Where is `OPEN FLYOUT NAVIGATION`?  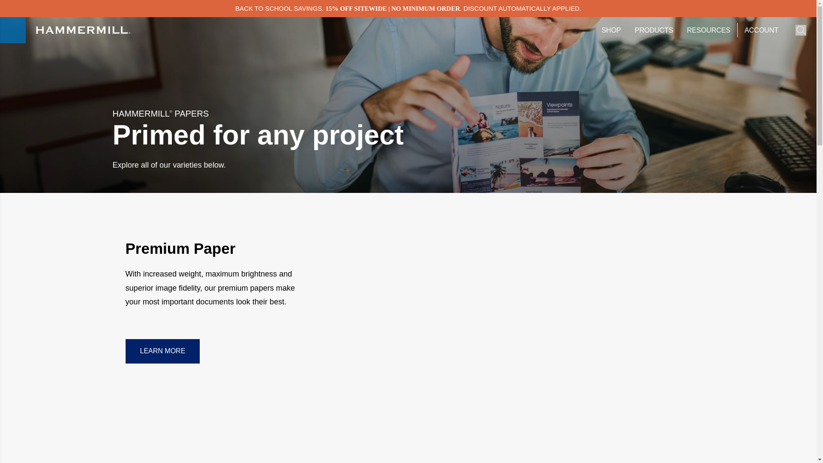 OPEN FLYOUT NAVIGATION is located at coordinates (13, 30).